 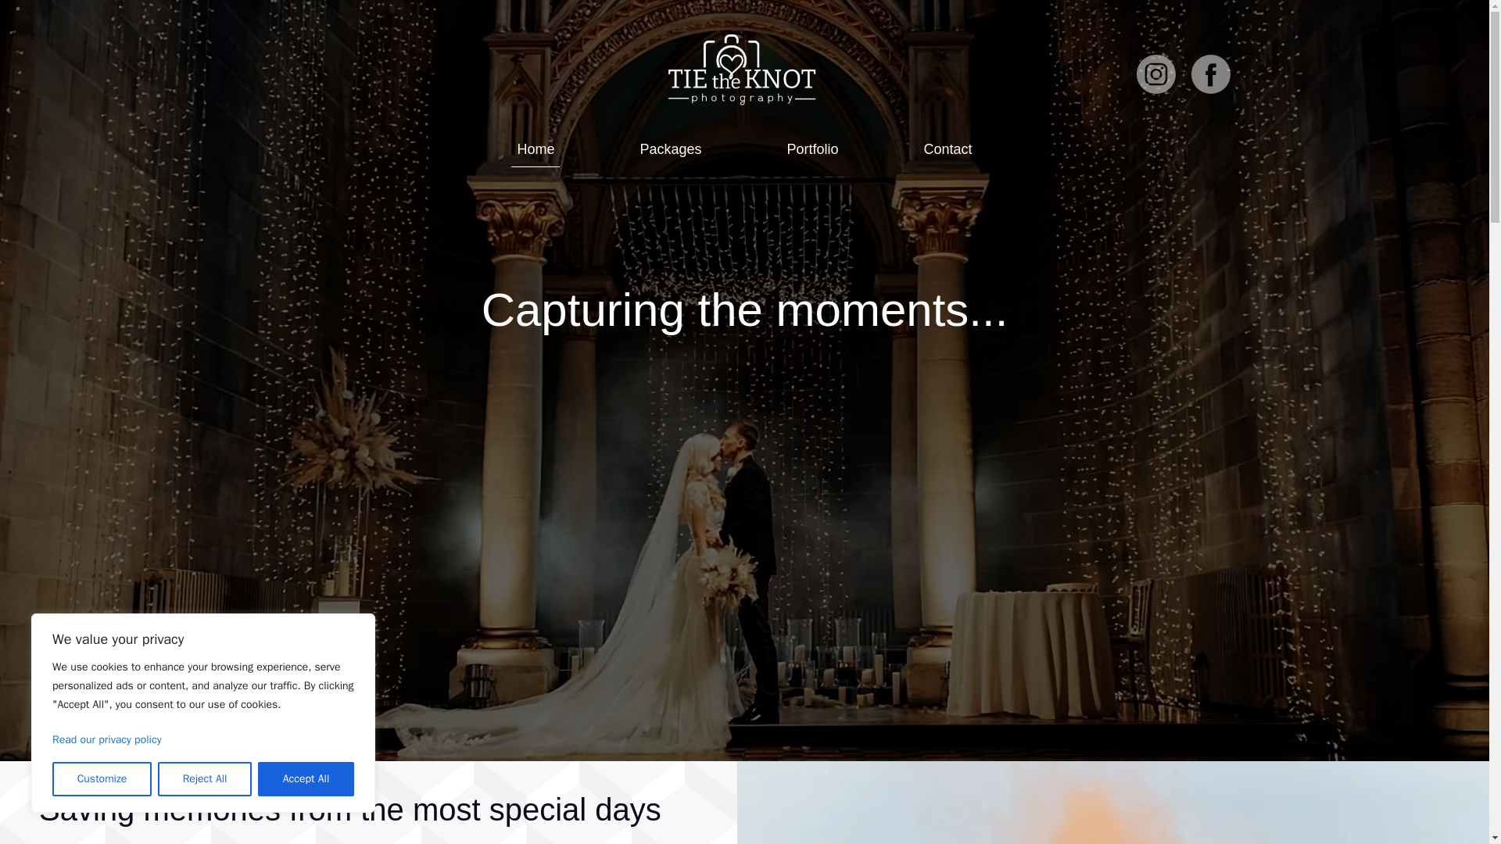 I want to click on Customize, so click(x=102, y=779).